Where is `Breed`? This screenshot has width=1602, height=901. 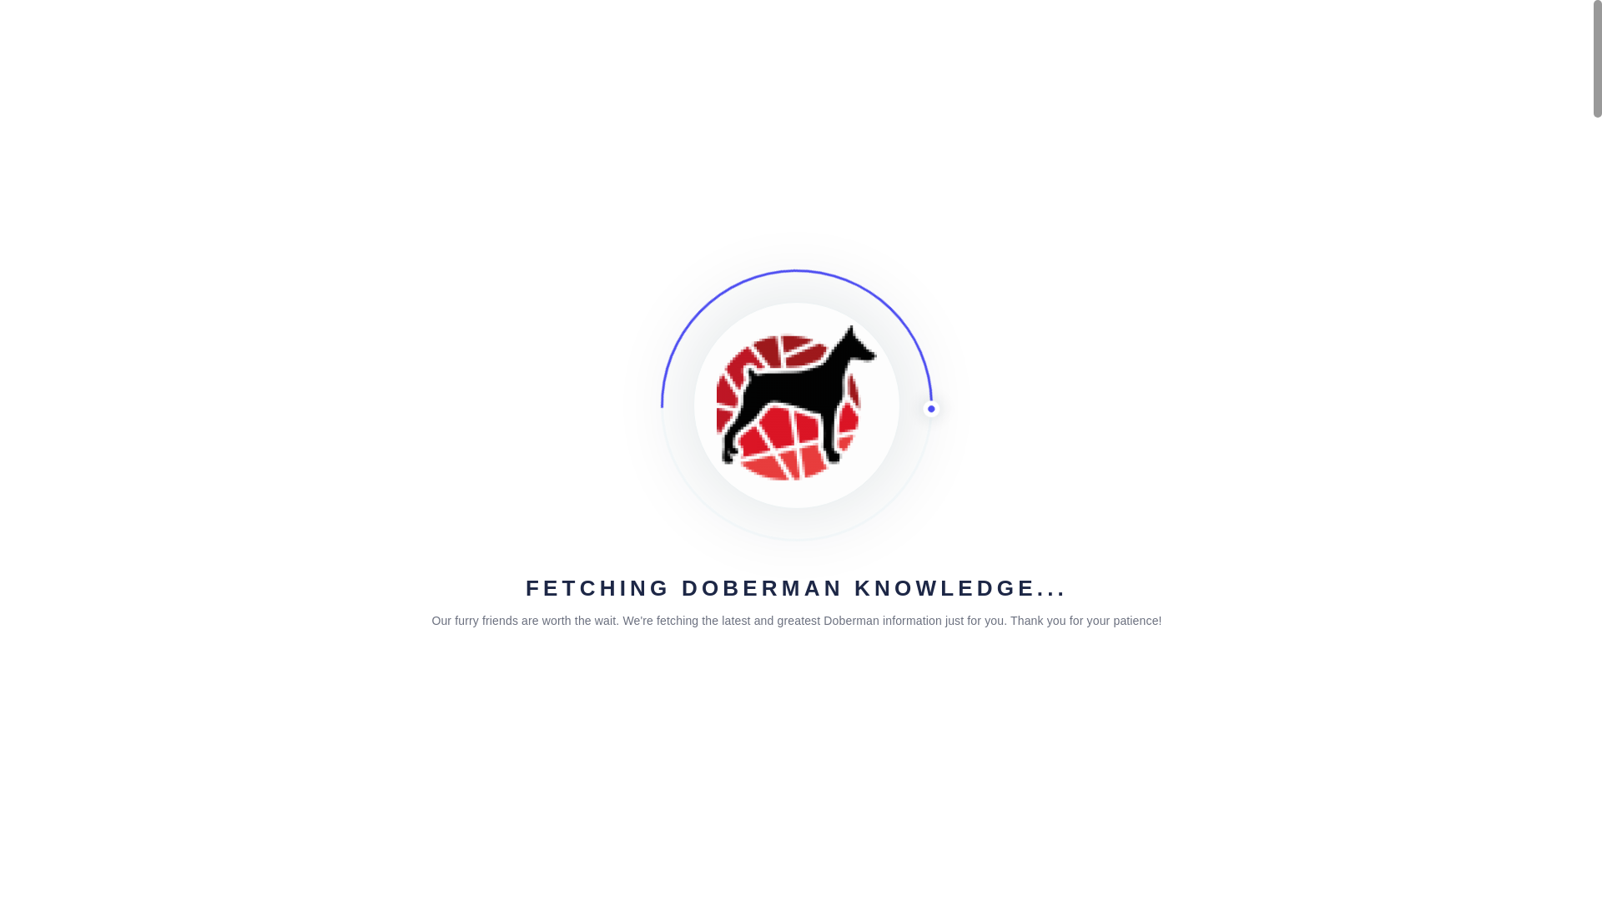 Breed is located at coordinates (969, 235).